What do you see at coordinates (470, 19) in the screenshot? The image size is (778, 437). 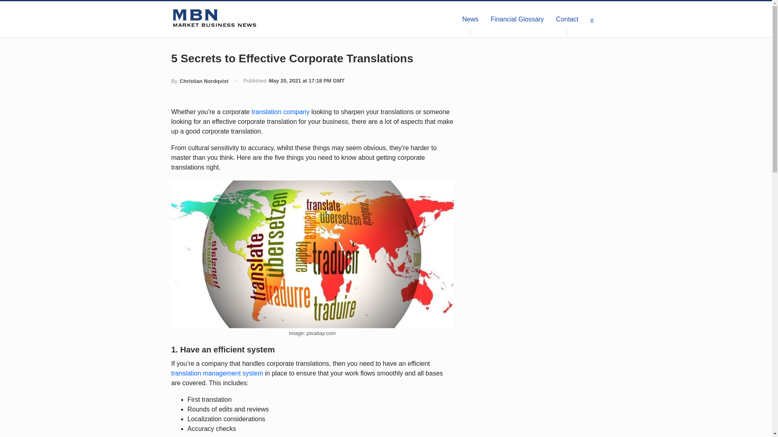 I see `News` at bounding box center [470, 19].